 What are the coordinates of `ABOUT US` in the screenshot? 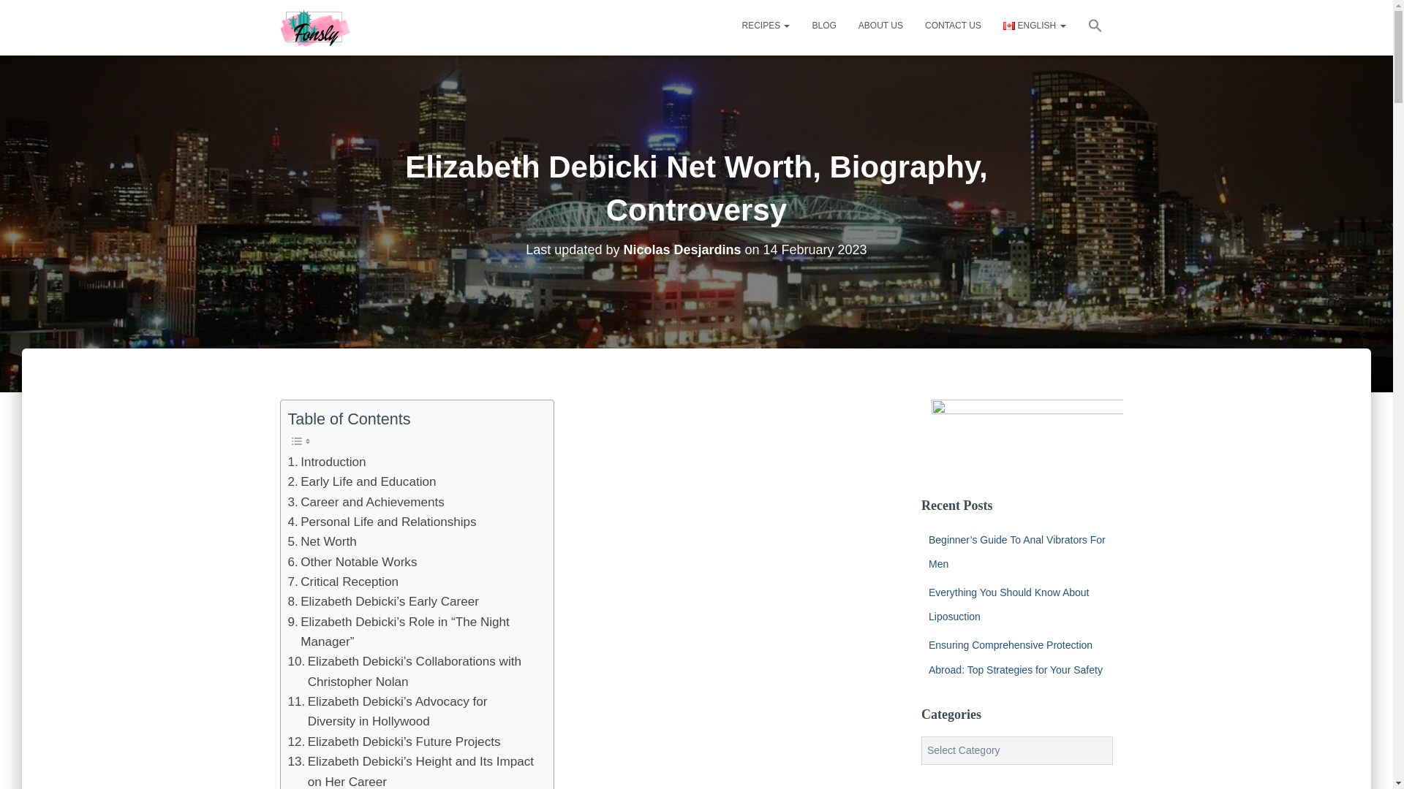 It's located at (880, 25).